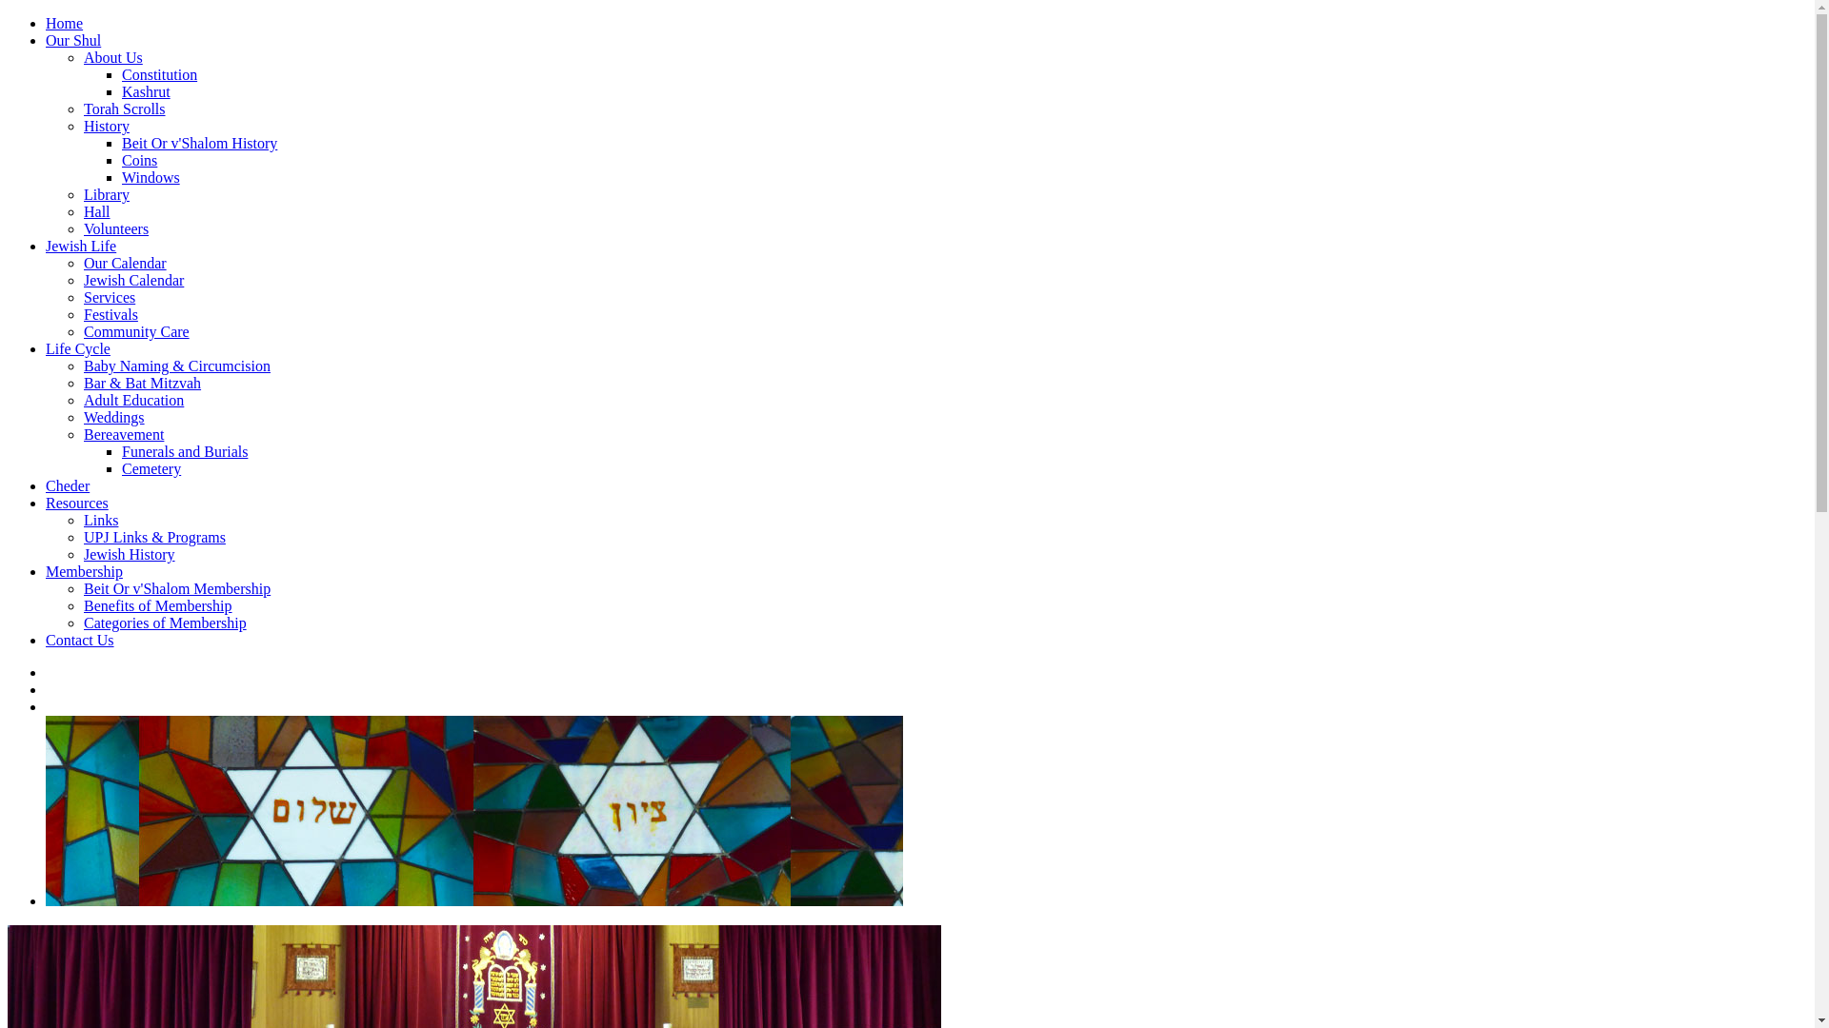 The width and height of the screenshot is (1829, 1028). I want to click on Jewish History, so click(130, 554).